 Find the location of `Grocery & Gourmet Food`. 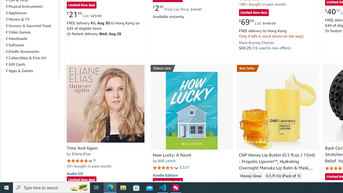

Grocery & Gourmet Food is located at coordinates (31, 25).